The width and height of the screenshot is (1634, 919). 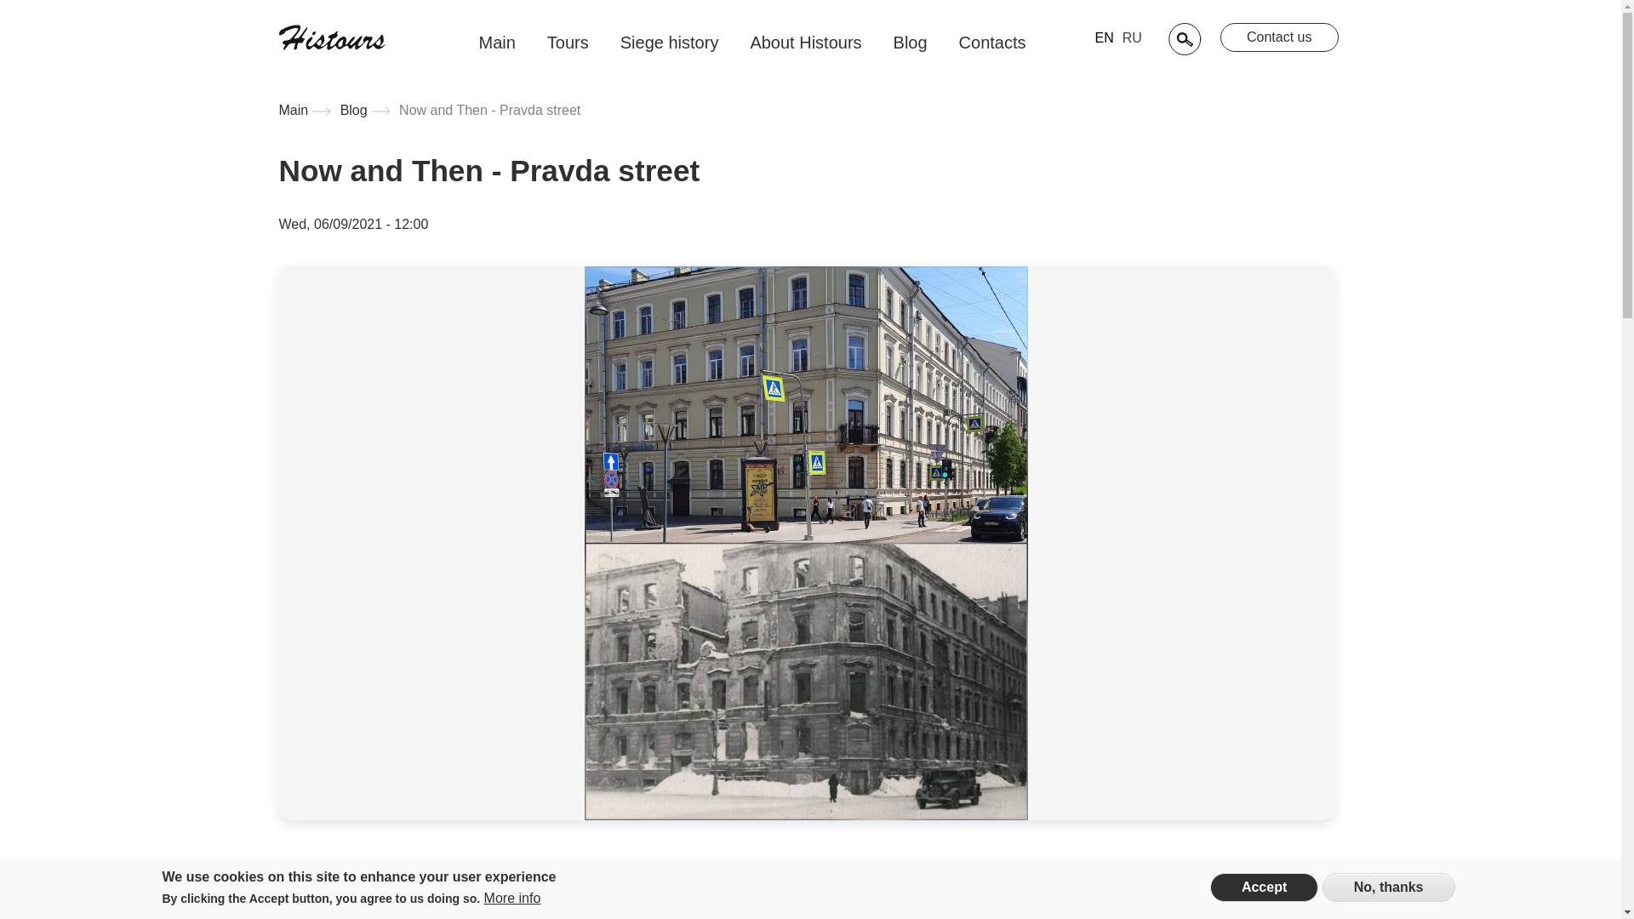 What do you see at coordinates (294, 111) in the screenshot?
I see `Main` at bounding box center [294, 111].